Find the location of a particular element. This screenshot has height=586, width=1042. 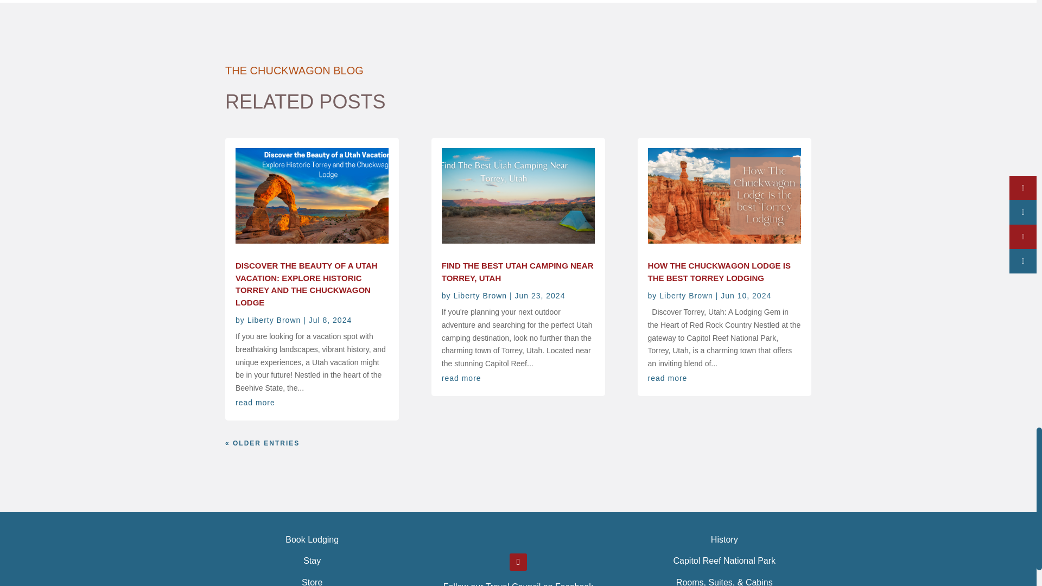

Posts by Liberty Brown is located at coordinates (686, 295).